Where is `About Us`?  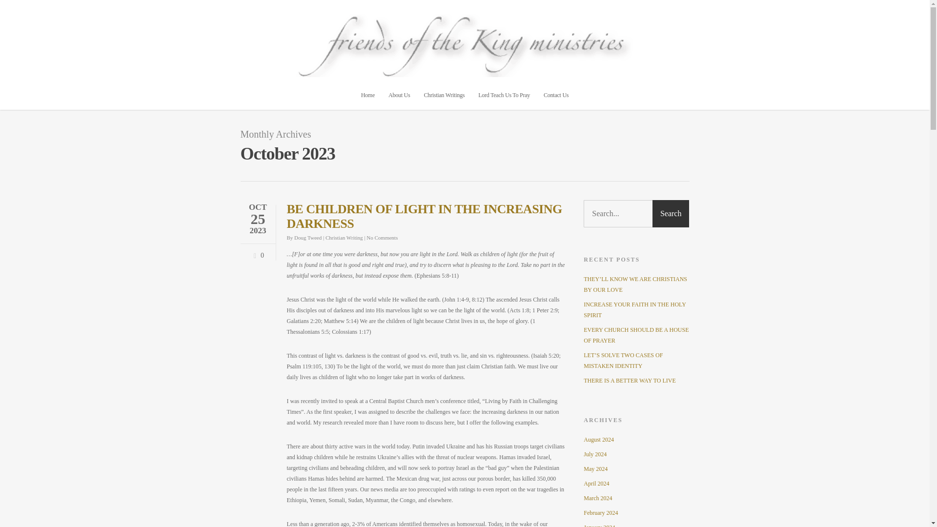
About Us is located at coordinates (399, 97).